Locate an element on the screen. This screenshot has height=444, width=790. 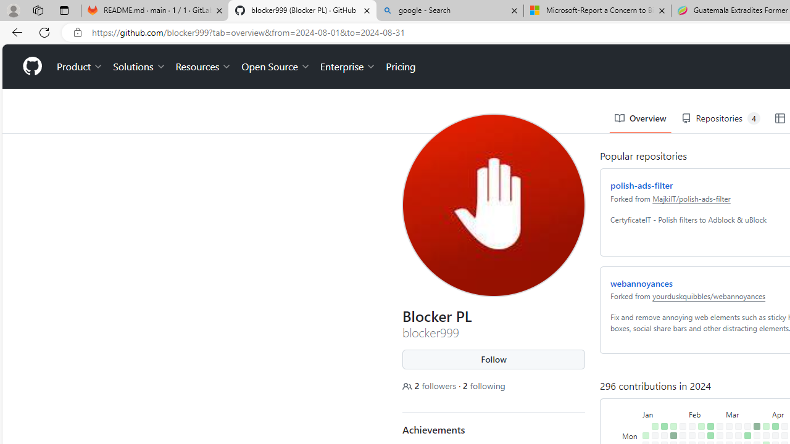
3 contributions on March 1st. is located at coordinates (717, 428).